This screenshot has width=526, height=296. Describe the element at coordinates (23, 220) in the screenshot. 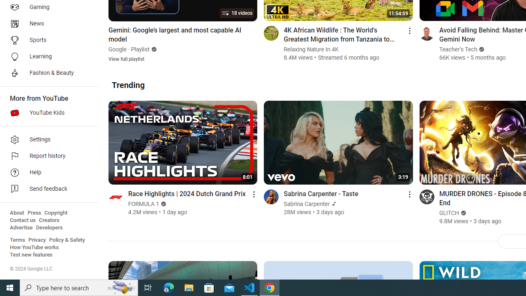

I see `Contact us` at that location.